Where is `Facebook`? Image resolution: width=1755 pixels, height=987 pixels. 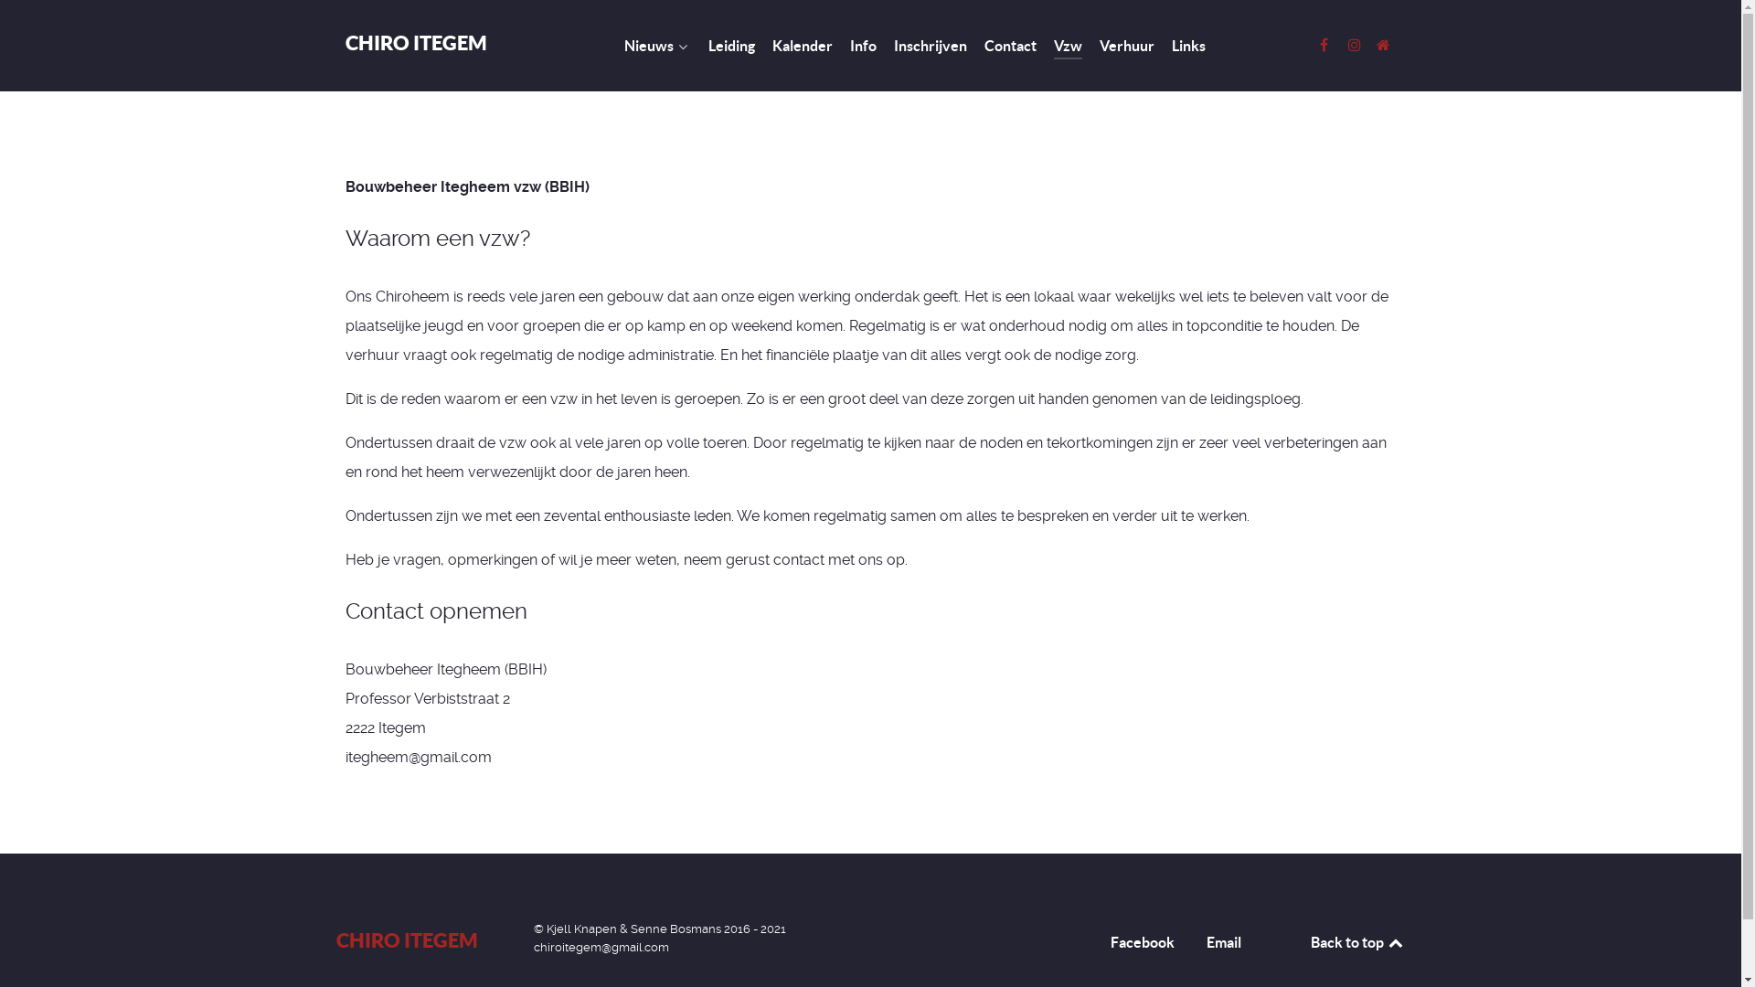 Facebook is located at coordinates (1142, 946).